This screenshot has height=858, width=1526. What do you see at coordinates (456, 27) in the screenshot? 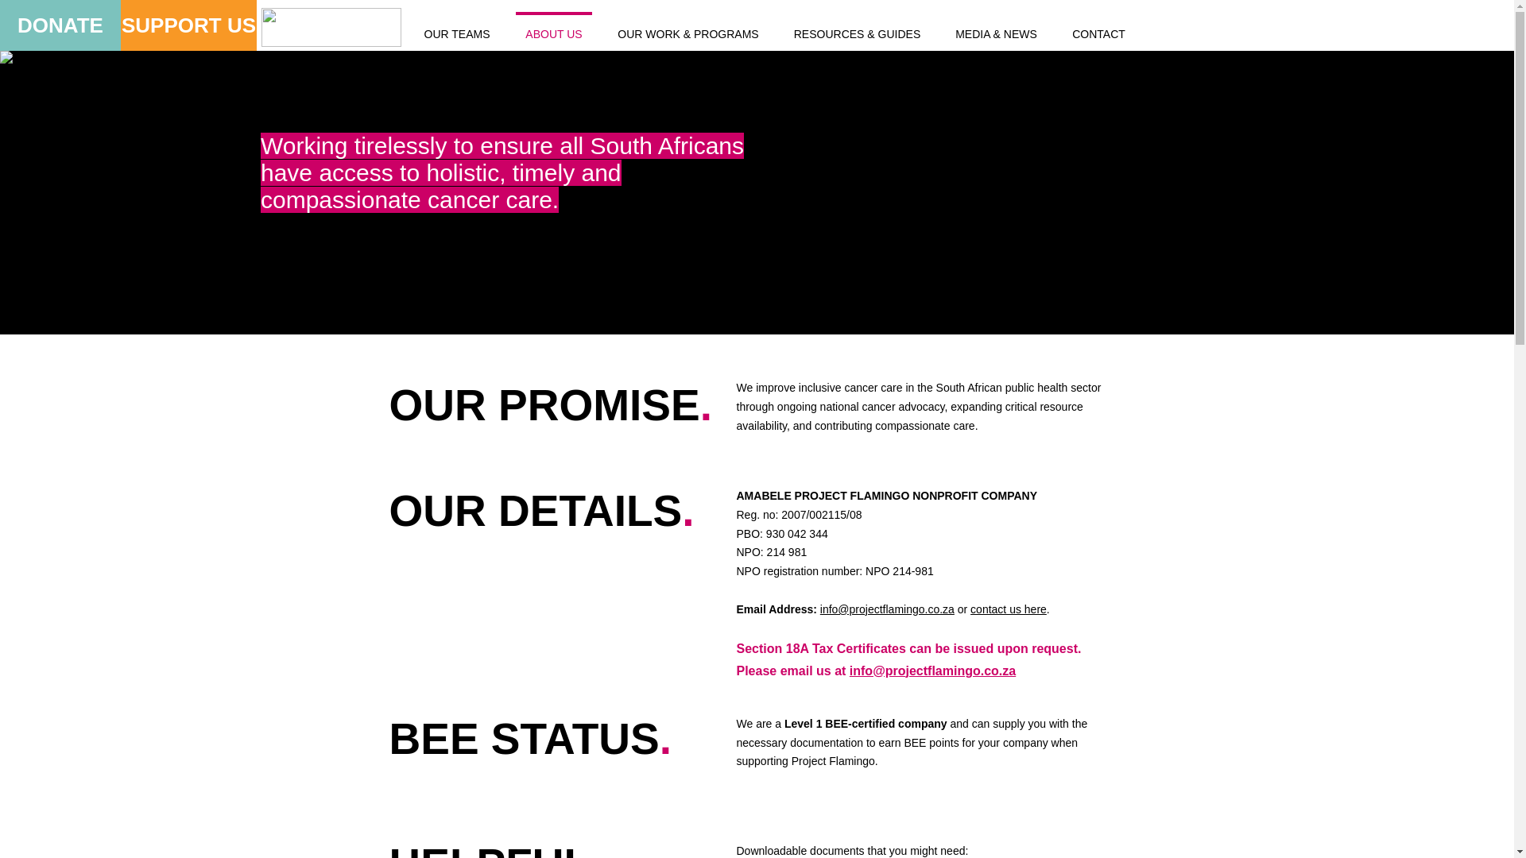
I see `OUR TEAMS` at bounding box center [456, 27].